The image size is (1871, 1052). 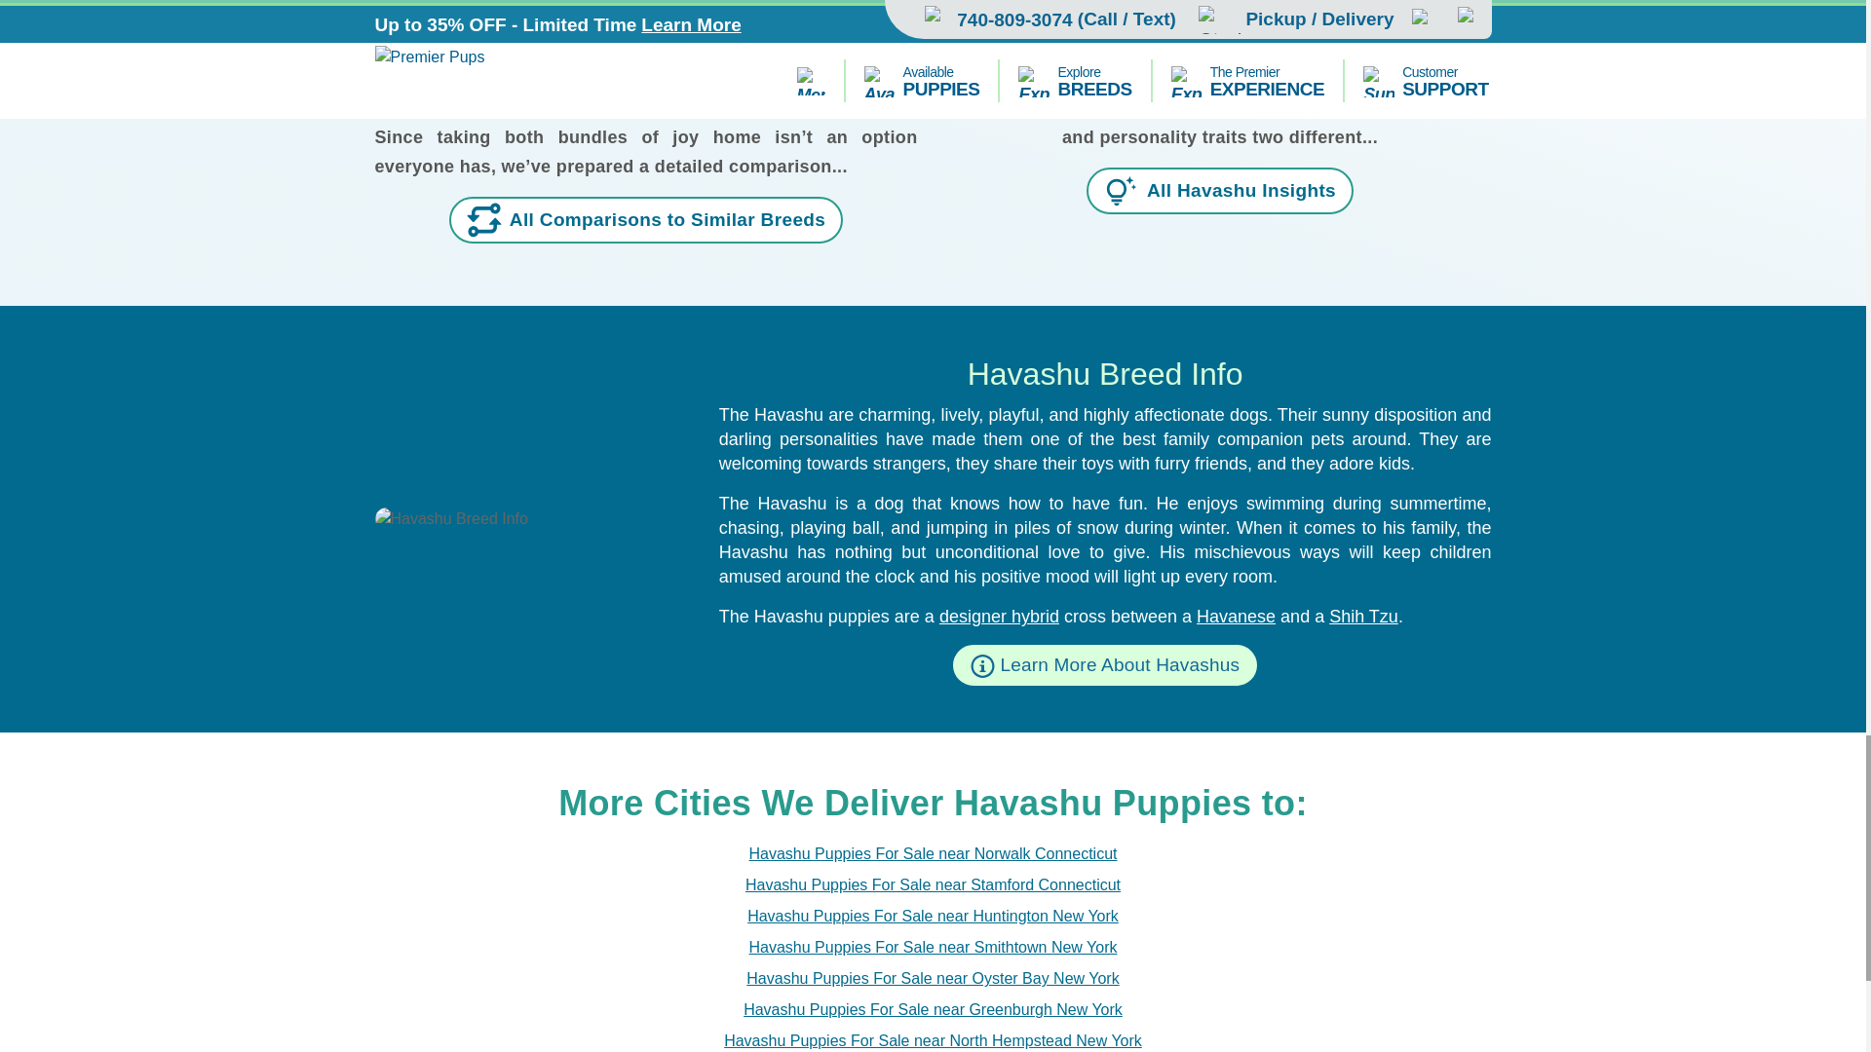 What do you see at coordinates (933, 1040) in the screenshot?
I see `Havashu Puppies For Sale near North Hempstead New York` at bounding box center [933, 1040].